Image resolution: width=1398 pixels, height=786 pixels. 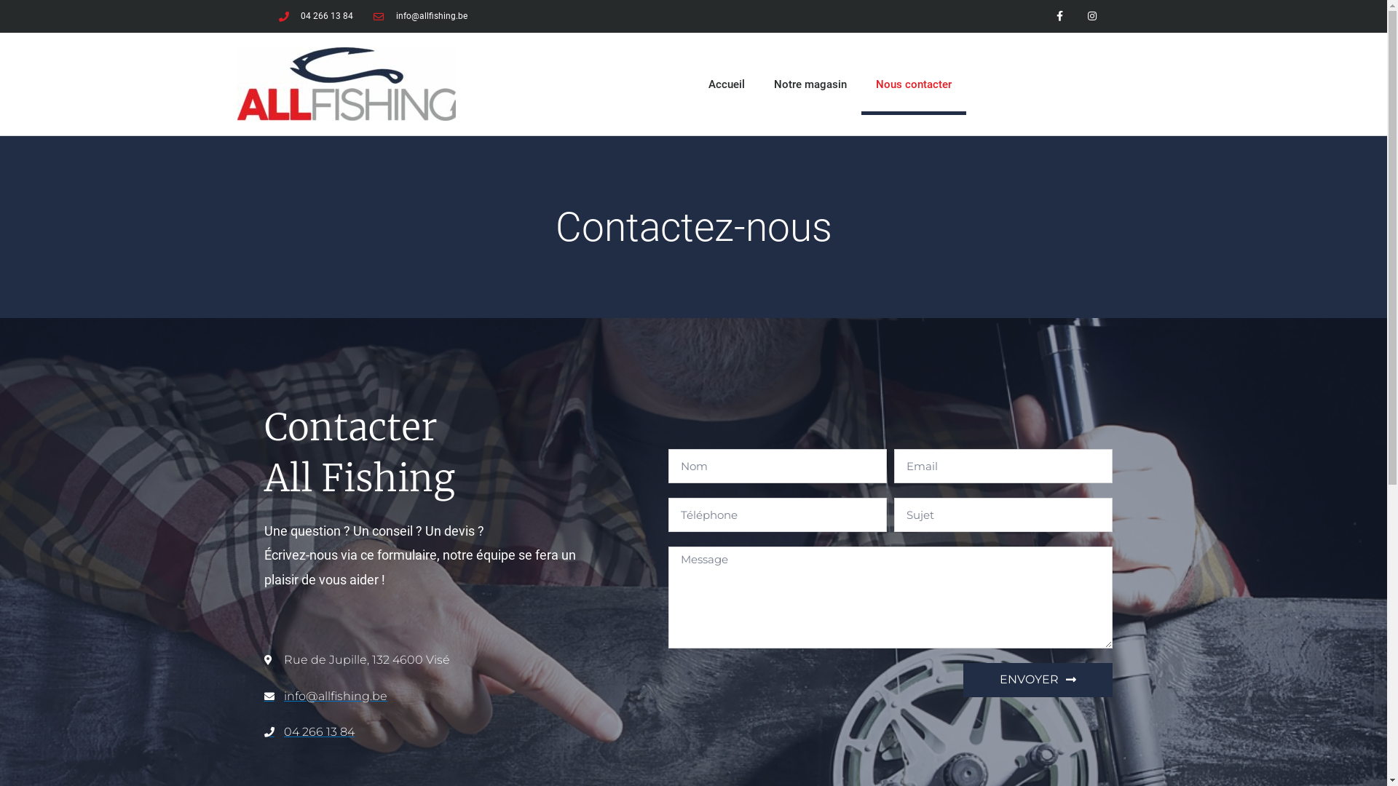 I want to click on 04 266 13 84, so click(x=316, y=16).